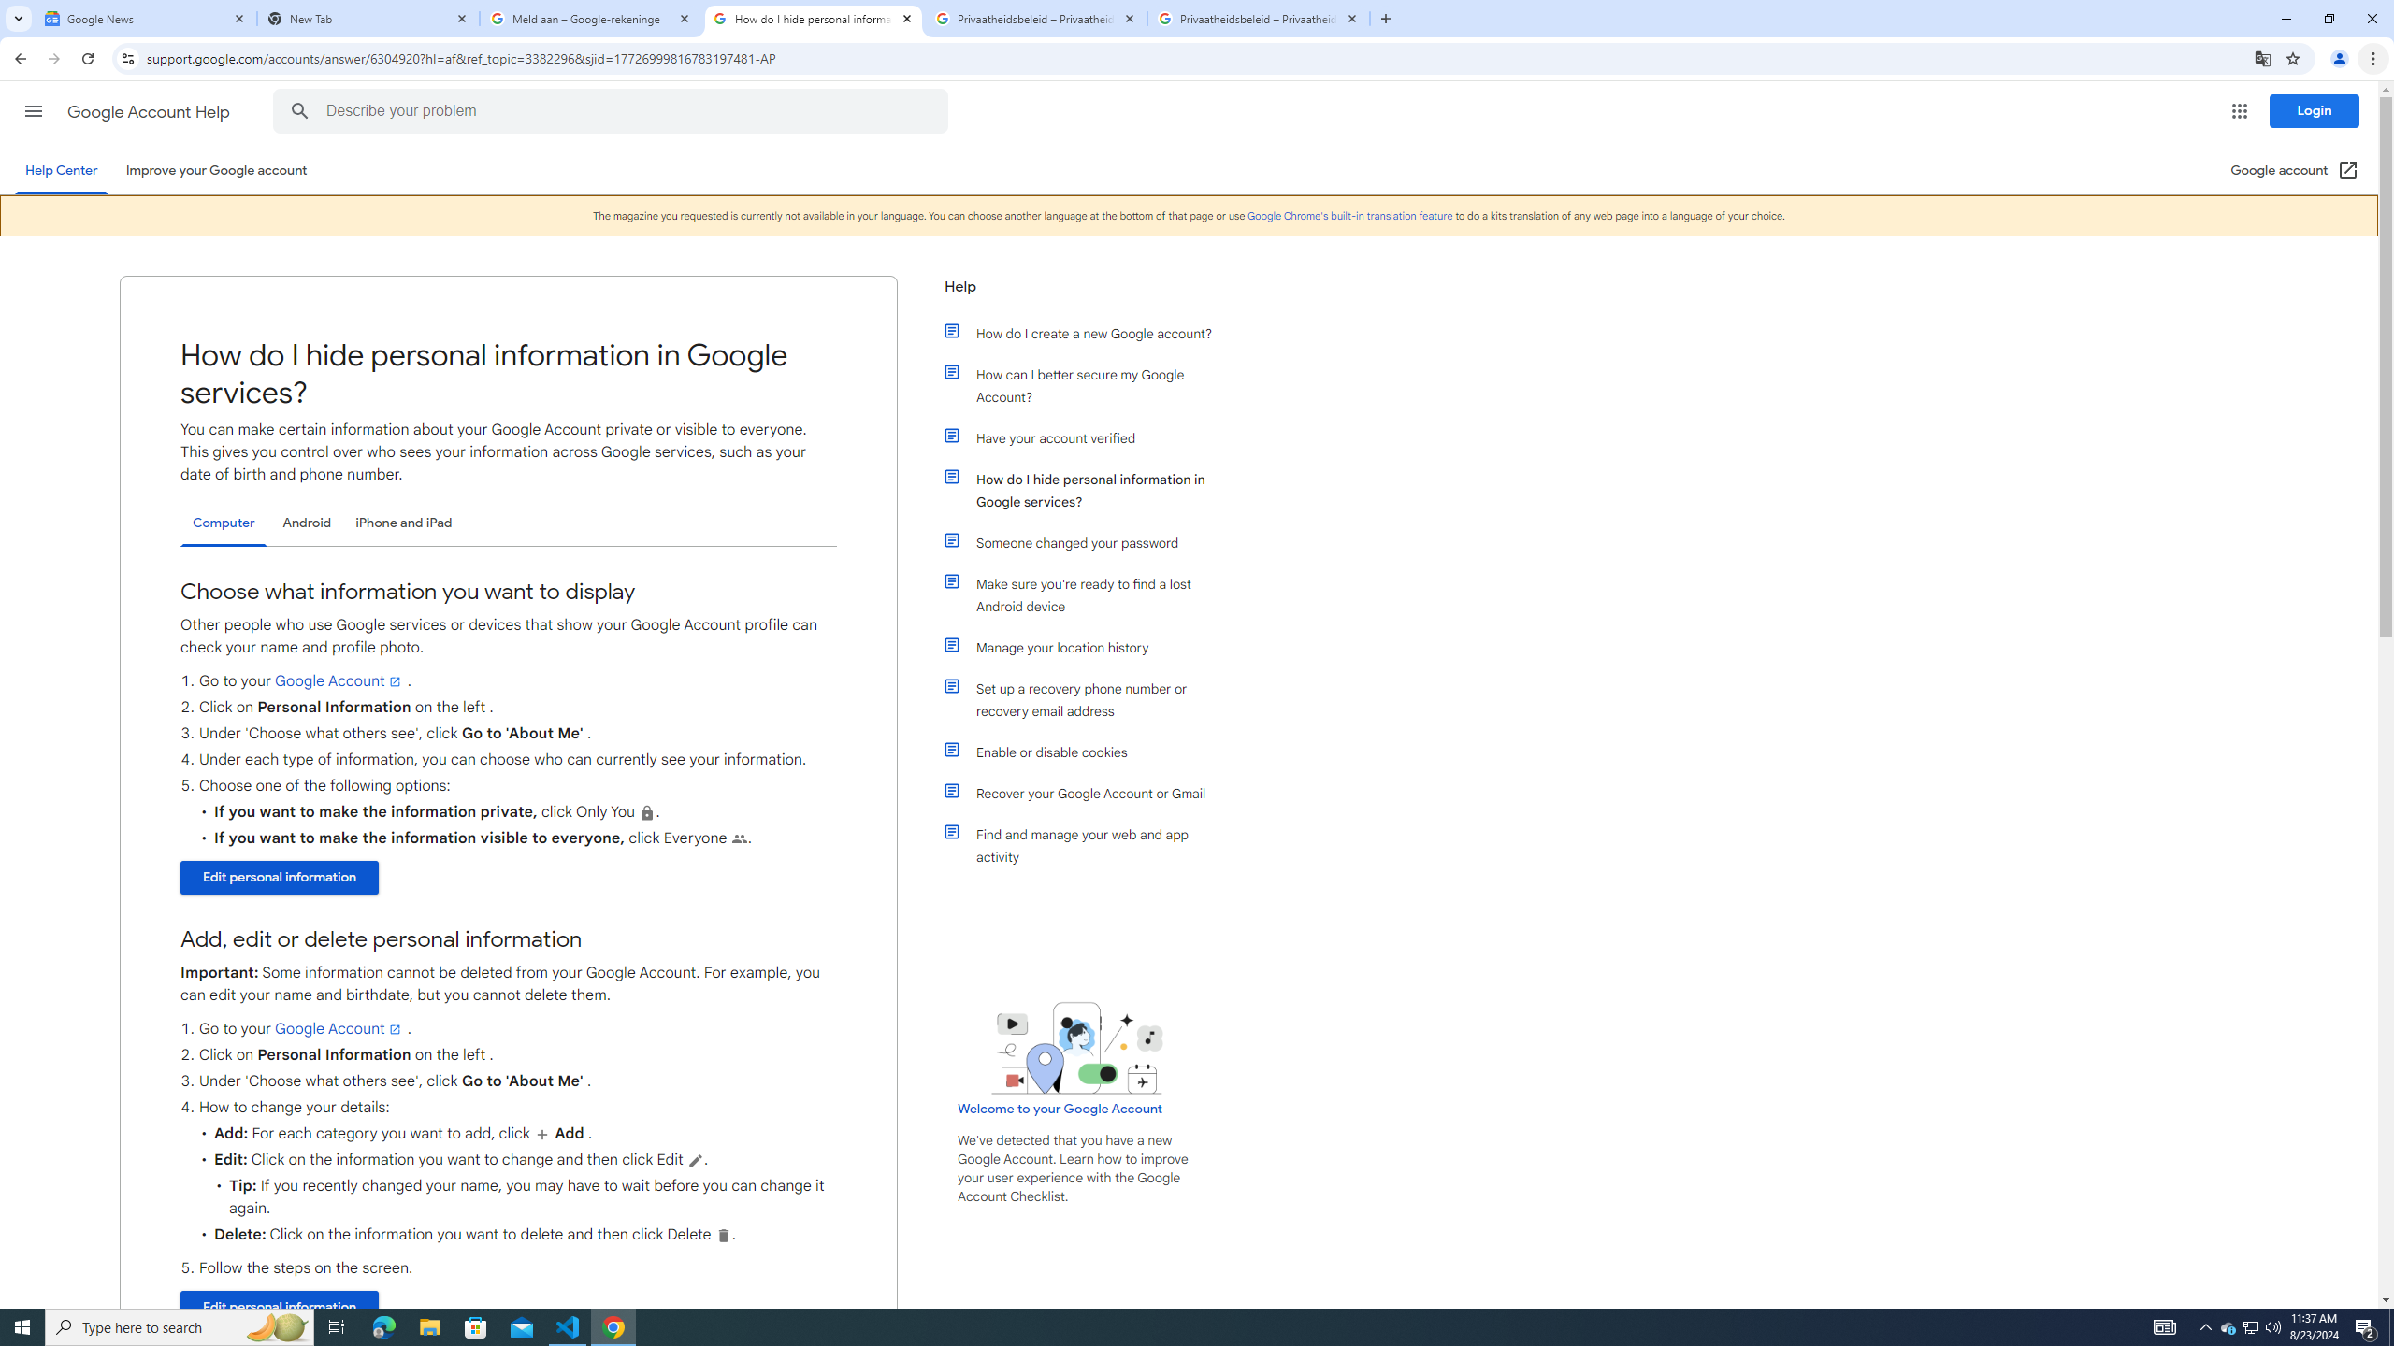 This screenshot has width=2394, height=1346. What do you see at coordinates (1088, 845) in the screenshot?
I see `Find and manage your web and app activity` at bounding box center [1088, 845].